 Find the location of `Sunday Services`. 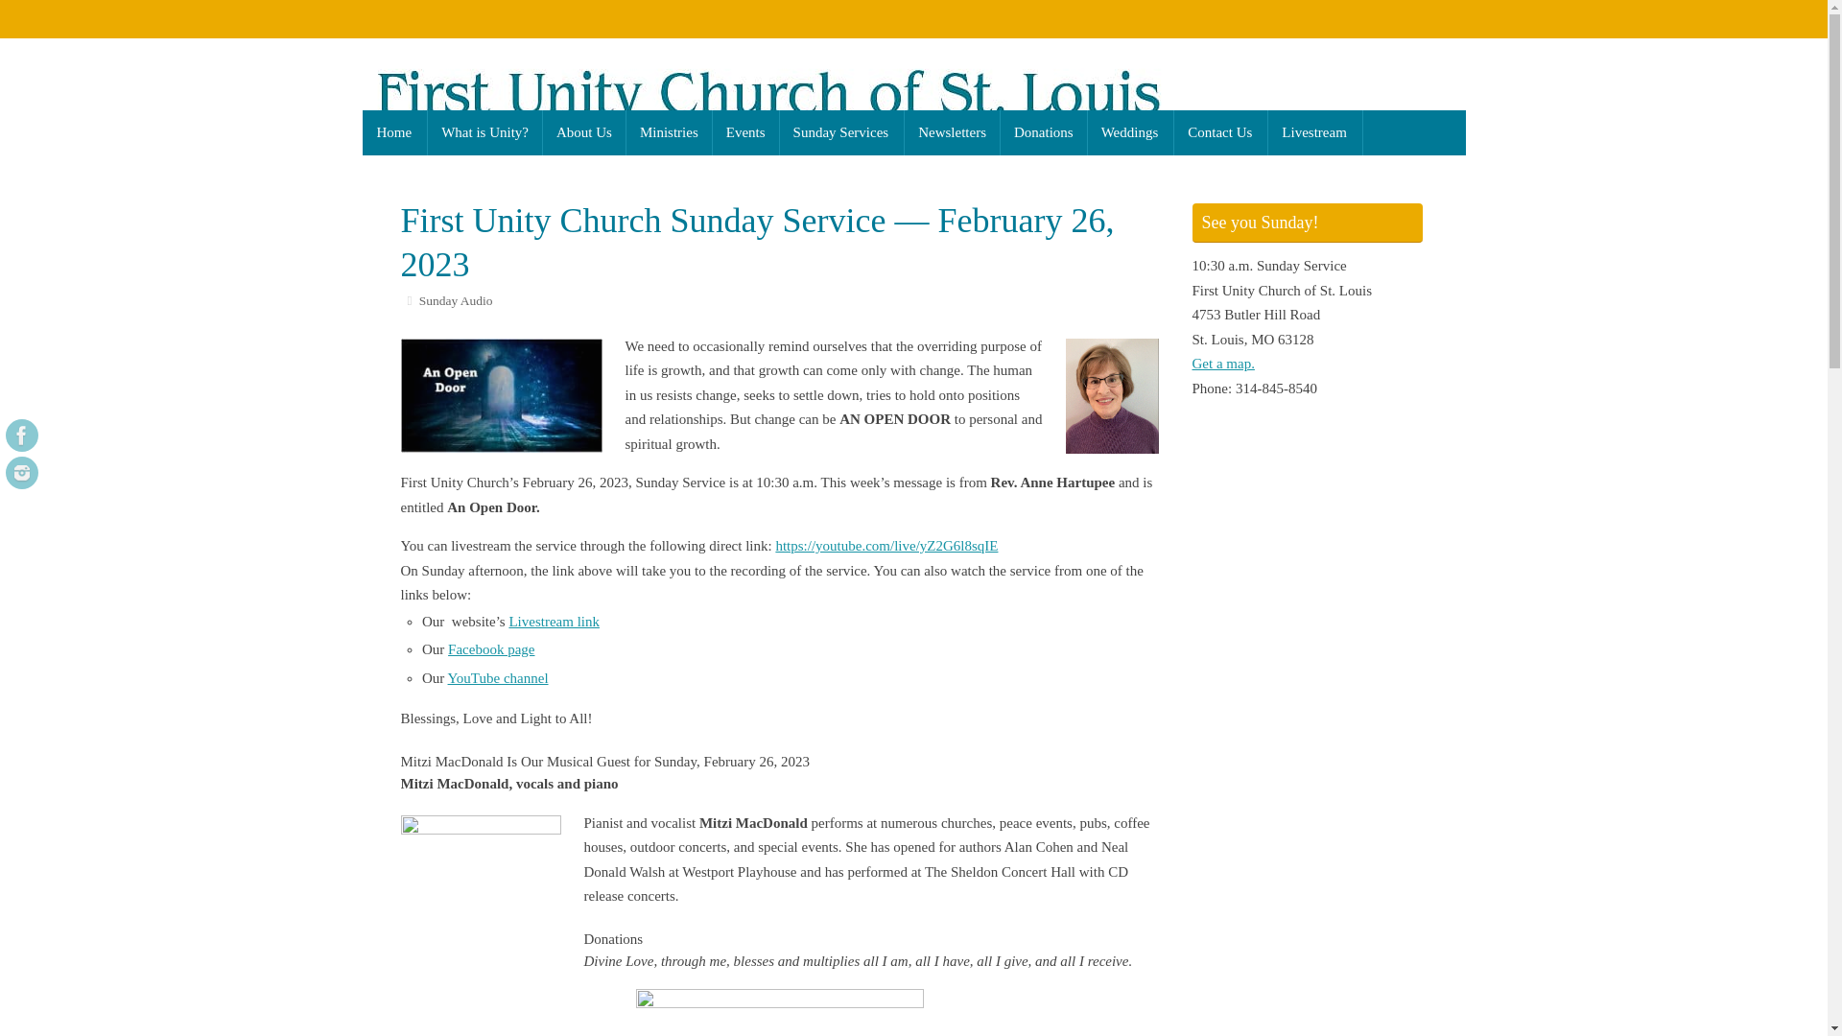

Sunday Services is located at coordinates (841, 132).